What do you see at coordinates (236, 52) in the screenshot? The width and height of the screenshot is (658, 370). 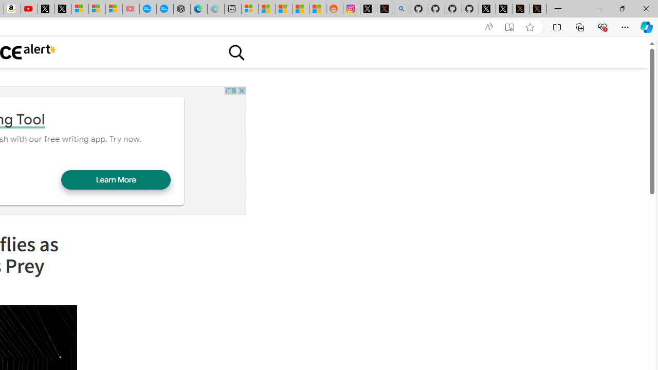 I see `Class: sciencealert-search-desktop-svg ` at bounding box center [236, 52].